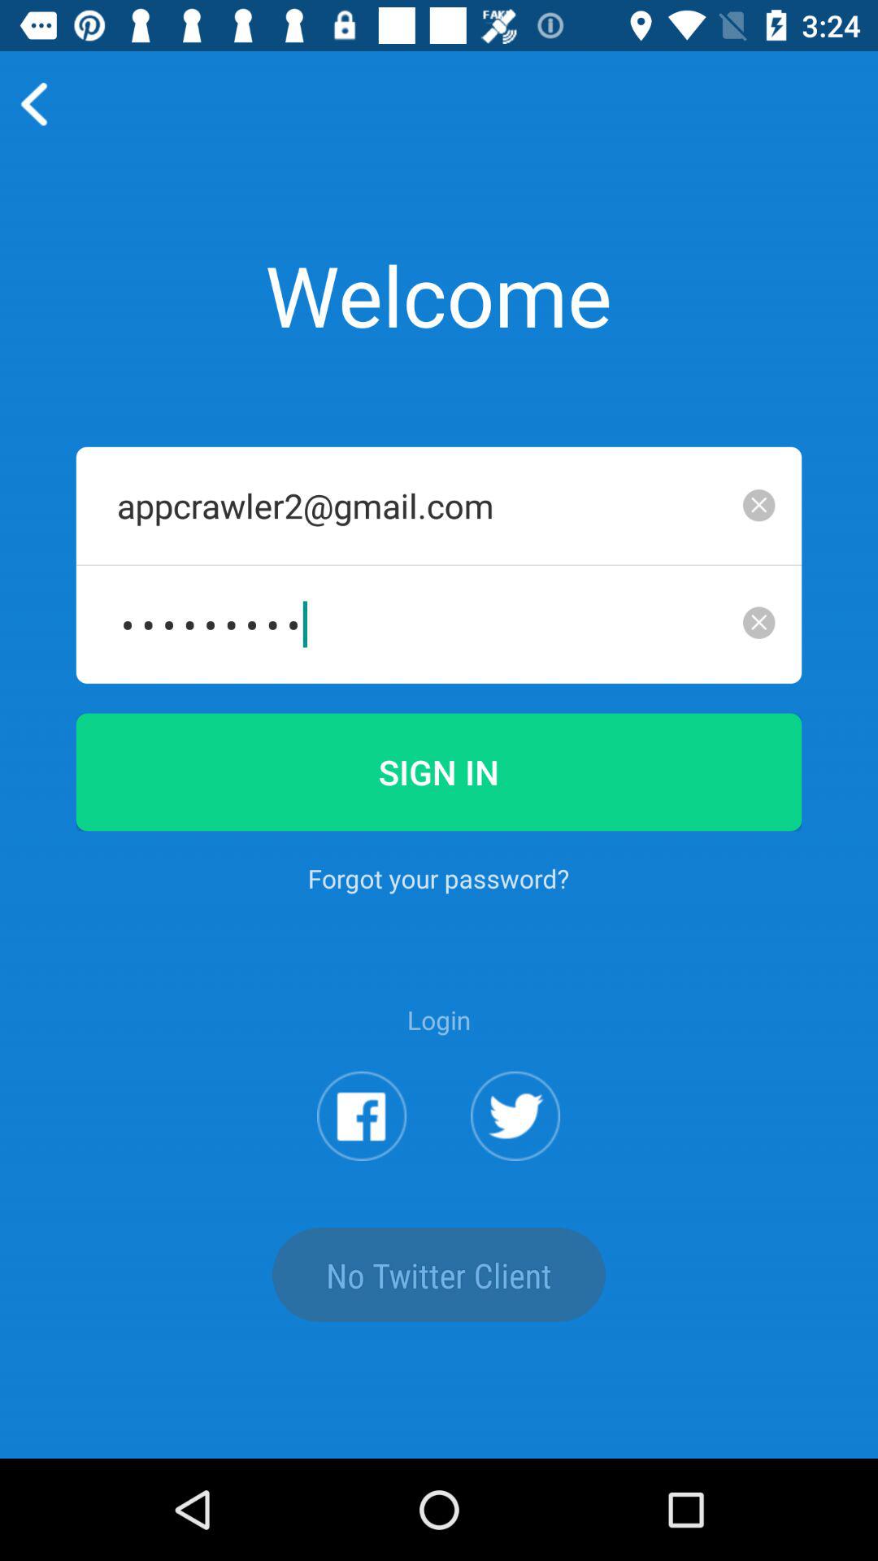 Image resolution: width=878 pixels, height=1561 pixels. I want to click on to delete typed password, so click(758, 623).